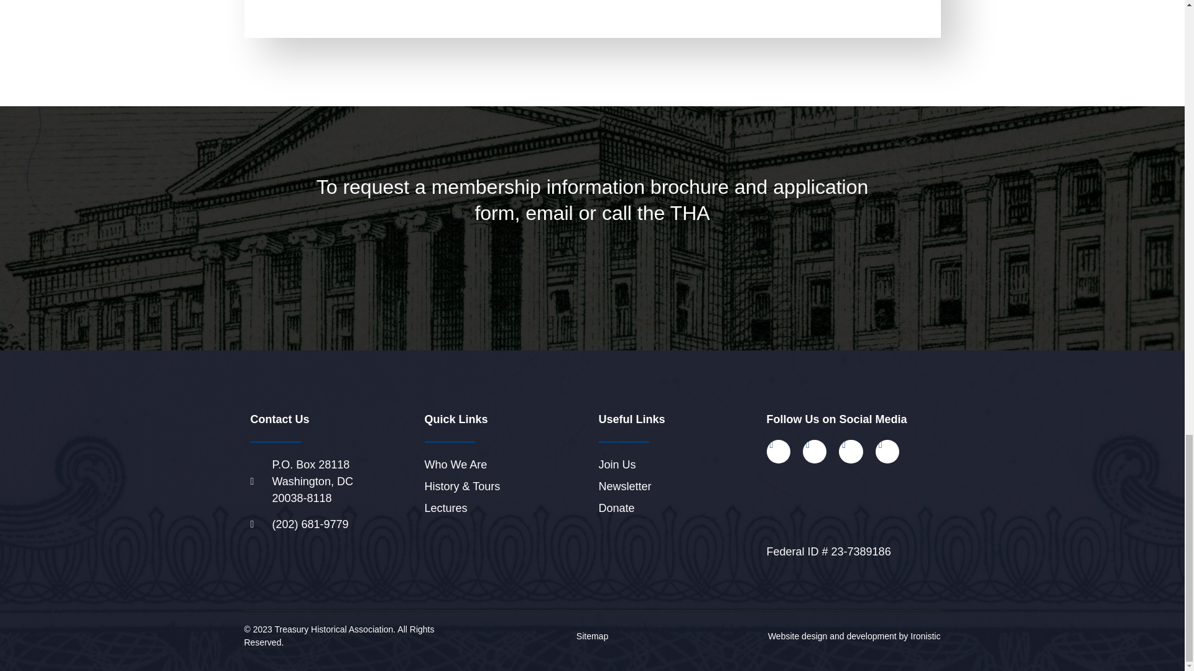 Image resolution: width=1194 pixels, height=671 pixels. What do you see at coordinates (507, 465) in the screenshot?
I see `Who We Are` at bounding box center [507, 465].